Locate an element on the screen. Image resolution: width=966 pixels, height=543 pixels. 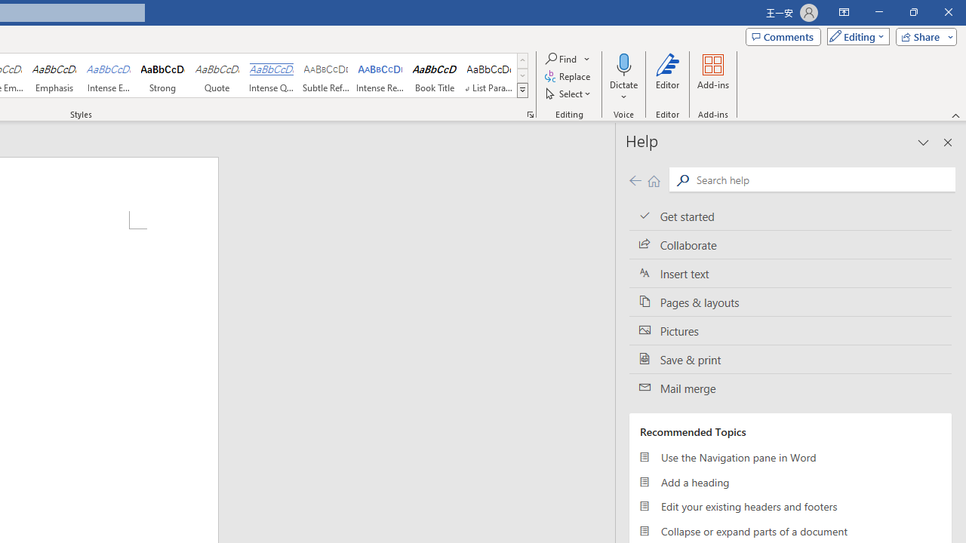
Styles... is located at coordinates (530, 115).